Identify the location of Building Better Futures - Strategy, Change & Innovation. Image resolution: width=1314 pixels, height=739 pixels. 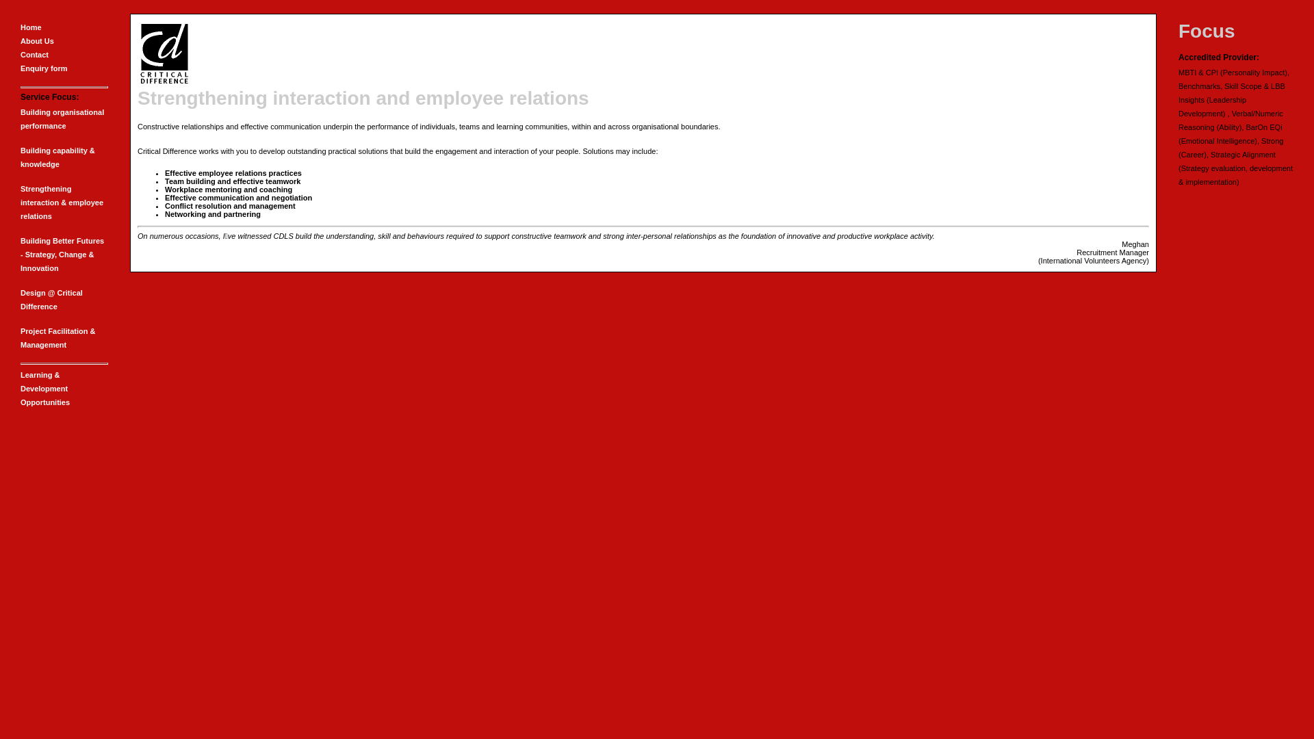
(62, 255).